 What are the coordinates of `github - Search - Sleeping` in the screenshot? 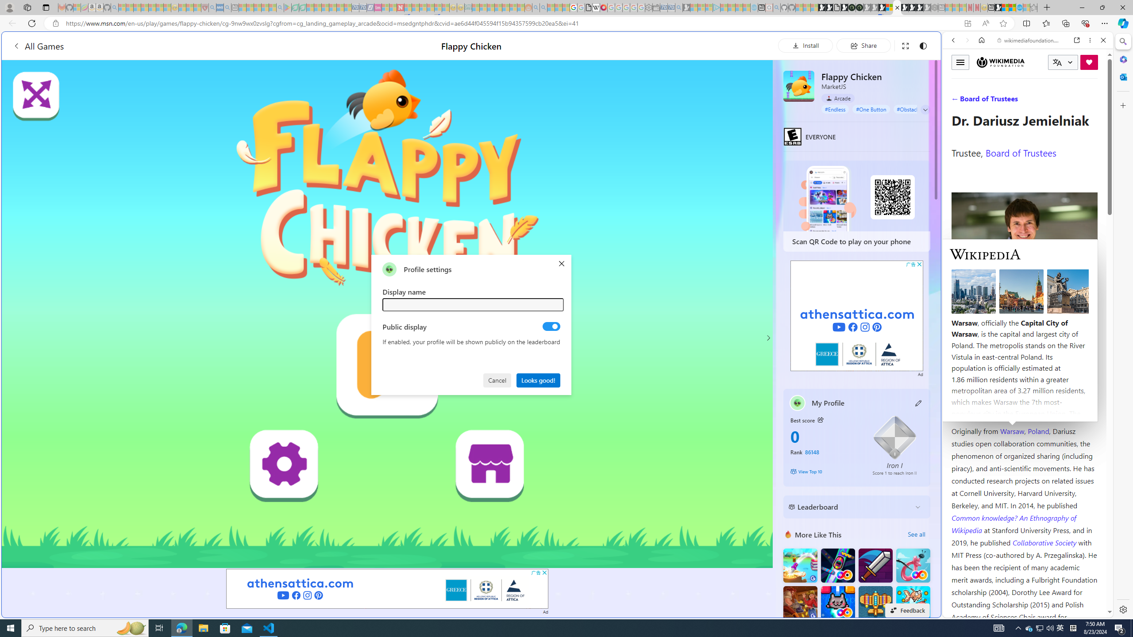 It's located at (776, 8).